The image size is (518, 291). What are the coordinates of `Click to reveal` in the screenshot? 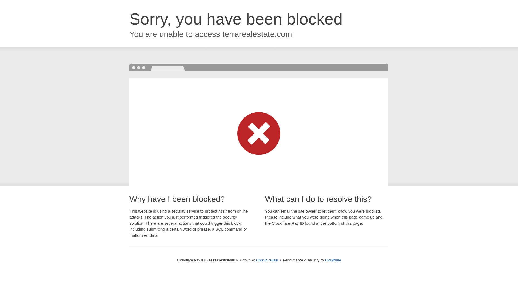 It's located at (267, 260).